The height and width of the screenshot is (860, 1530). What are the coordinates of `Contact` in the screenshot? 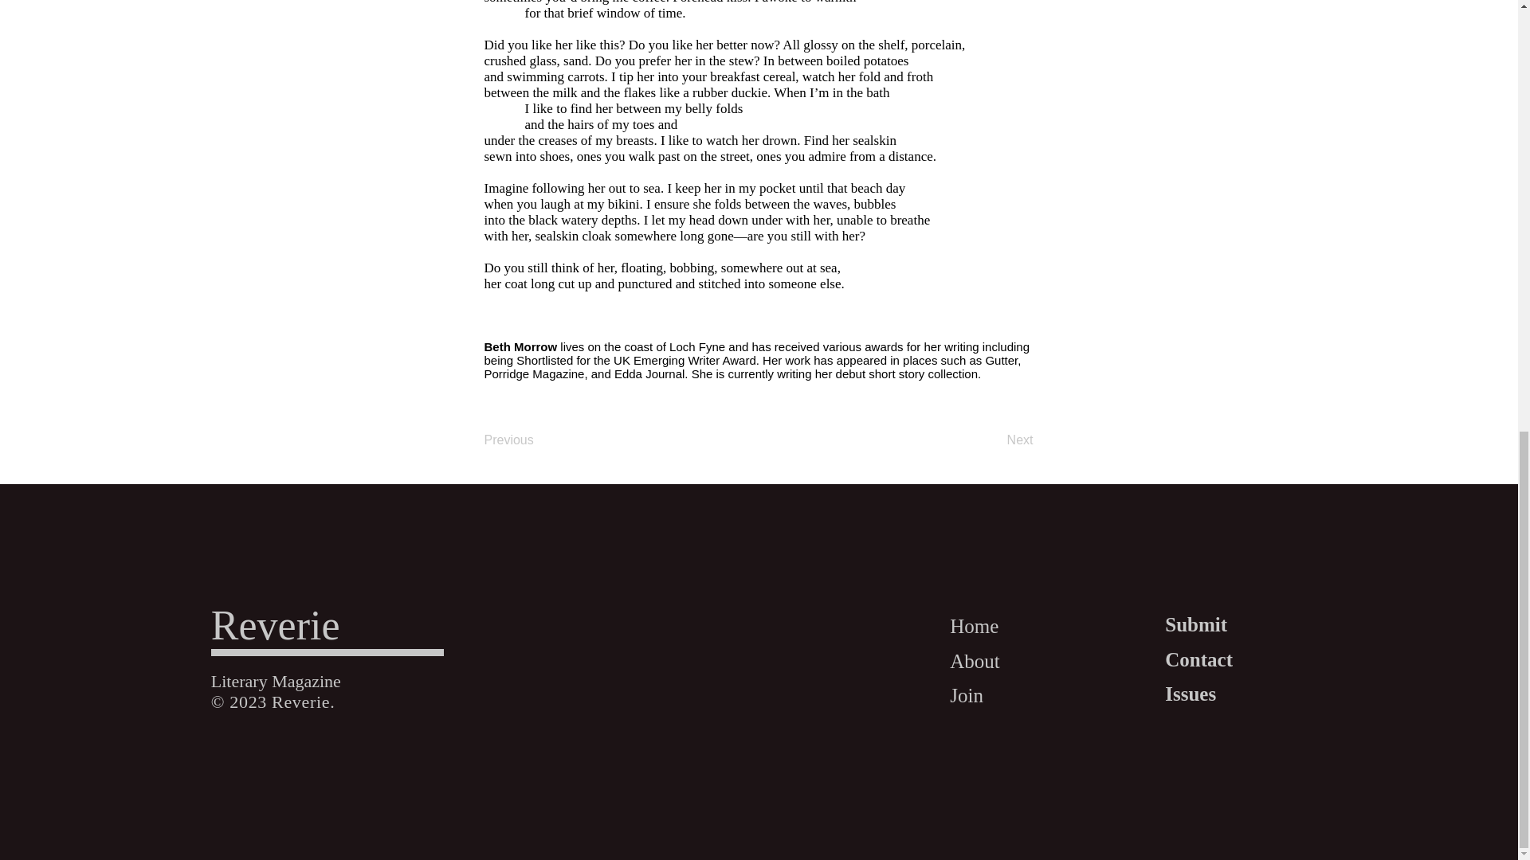 It's located at (1198, 659).